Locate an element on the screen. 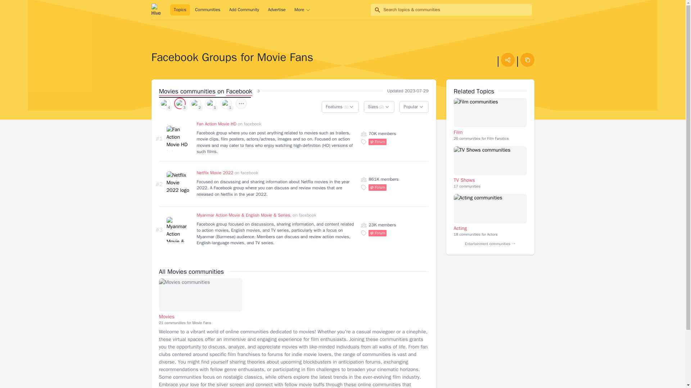 Image resolution: width=691 pixels, height=388 pixels. Advertise is located at coordinates (276, 10).